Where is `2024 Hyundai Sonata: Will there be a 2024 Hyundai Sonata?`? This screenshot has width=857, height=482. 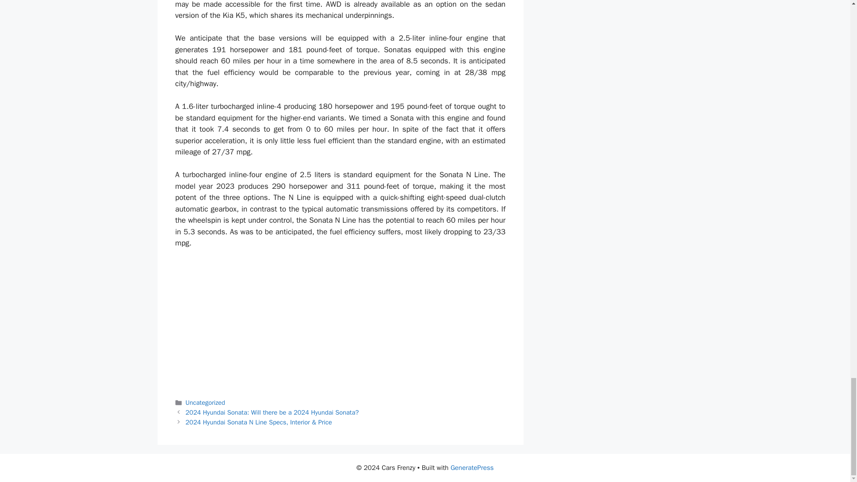
2024 Hyundai Sonata: Will there be a 2024 Hyundai Sonata? is located at coordinates (272, 412).